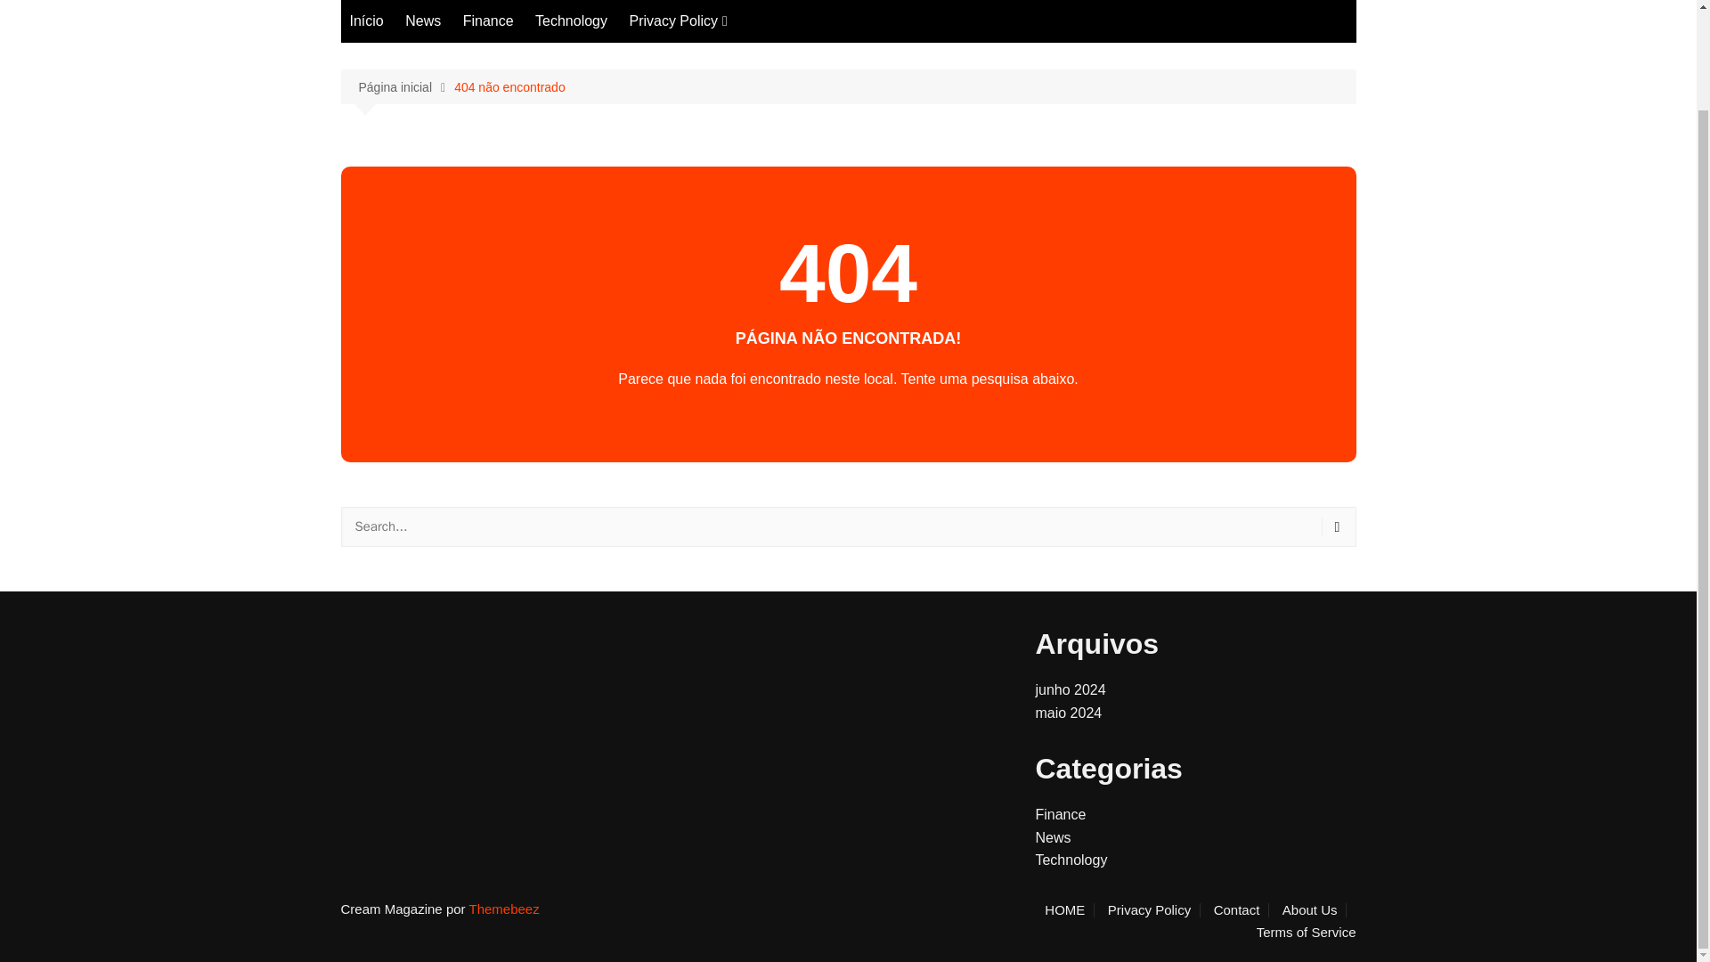 Image resolution: width=1710 pixels, height=962 pixels. Describe the element at coordinates (1315, 910) in the screenshot. I see `About Us` at that location.